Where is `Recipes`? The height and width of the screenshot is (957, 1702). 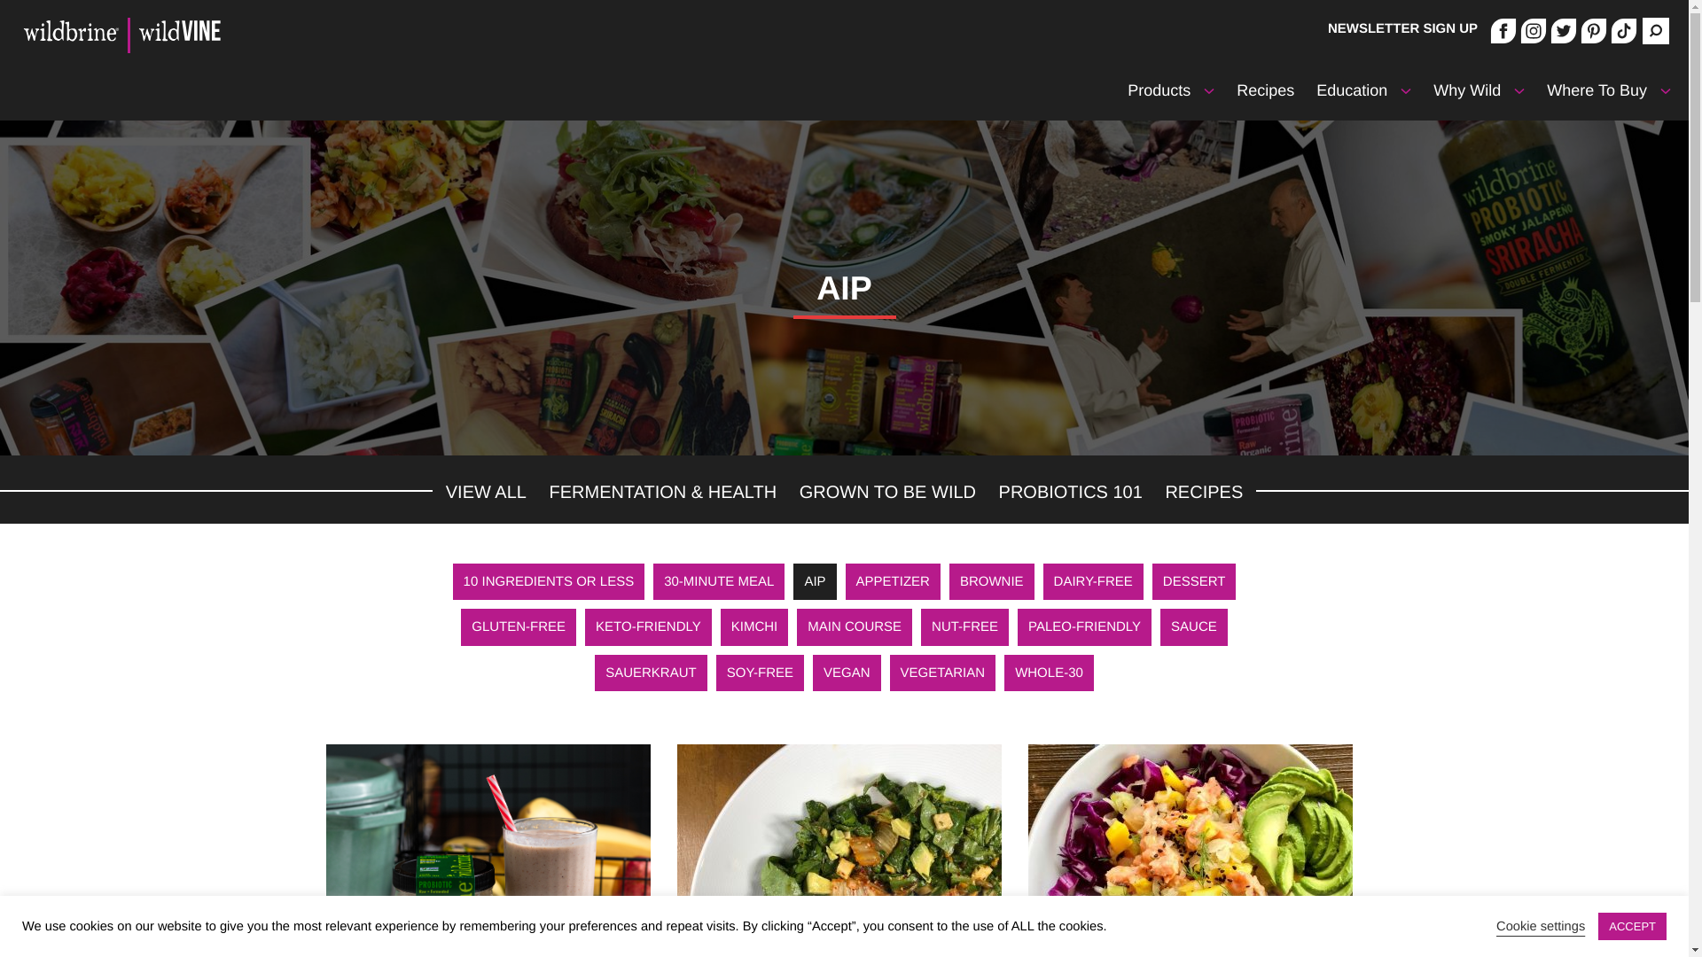
Recipes is located at coordinates (1265, 90).